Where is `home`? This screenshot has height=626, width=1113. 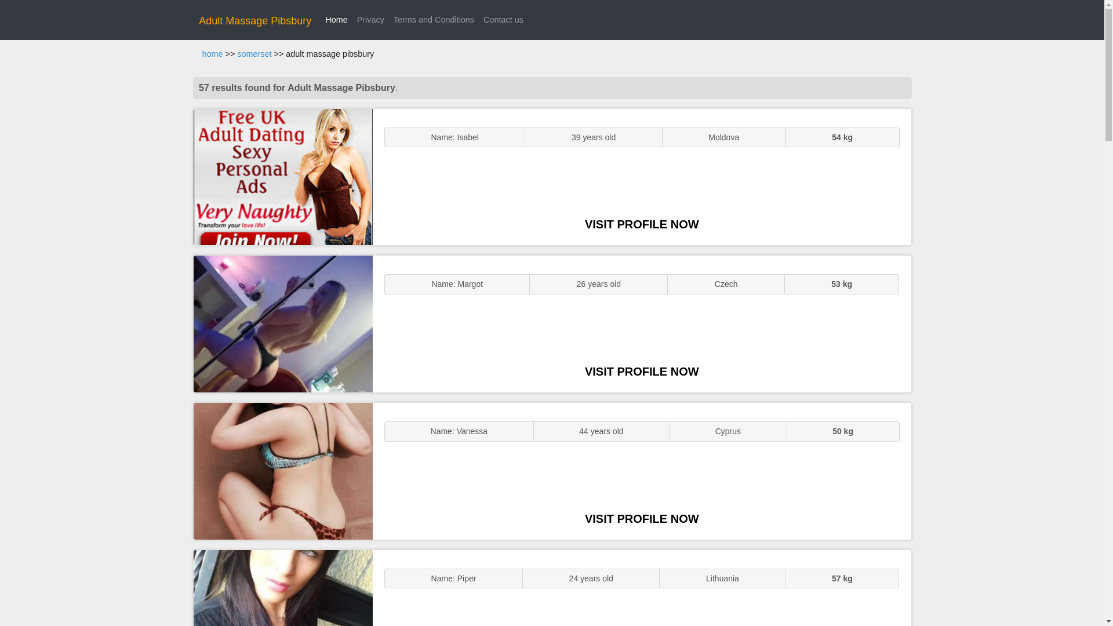
home is located at coordinates (212, 54).